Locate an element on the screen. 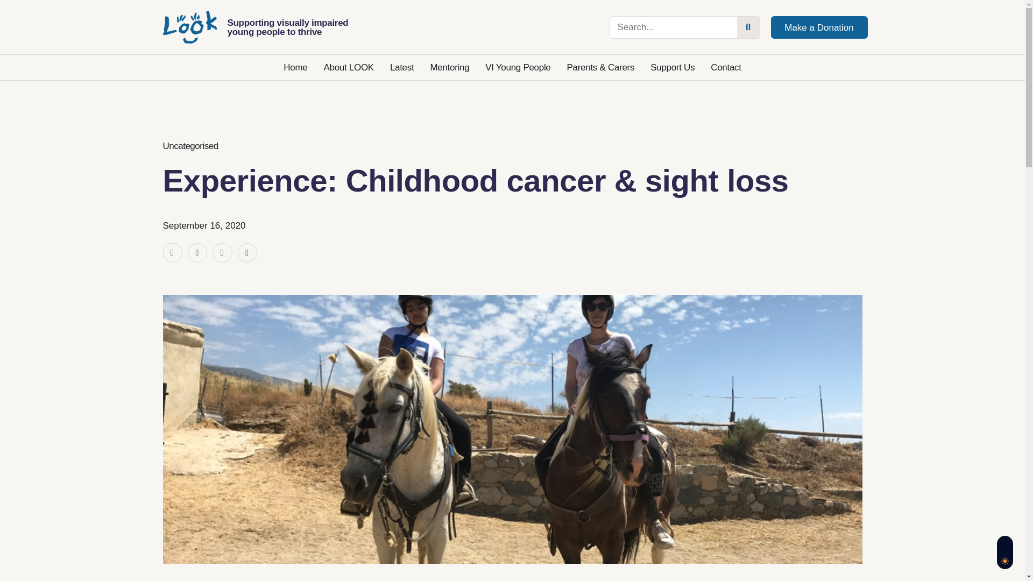  Mentoring is located at coordinates (449, 68).